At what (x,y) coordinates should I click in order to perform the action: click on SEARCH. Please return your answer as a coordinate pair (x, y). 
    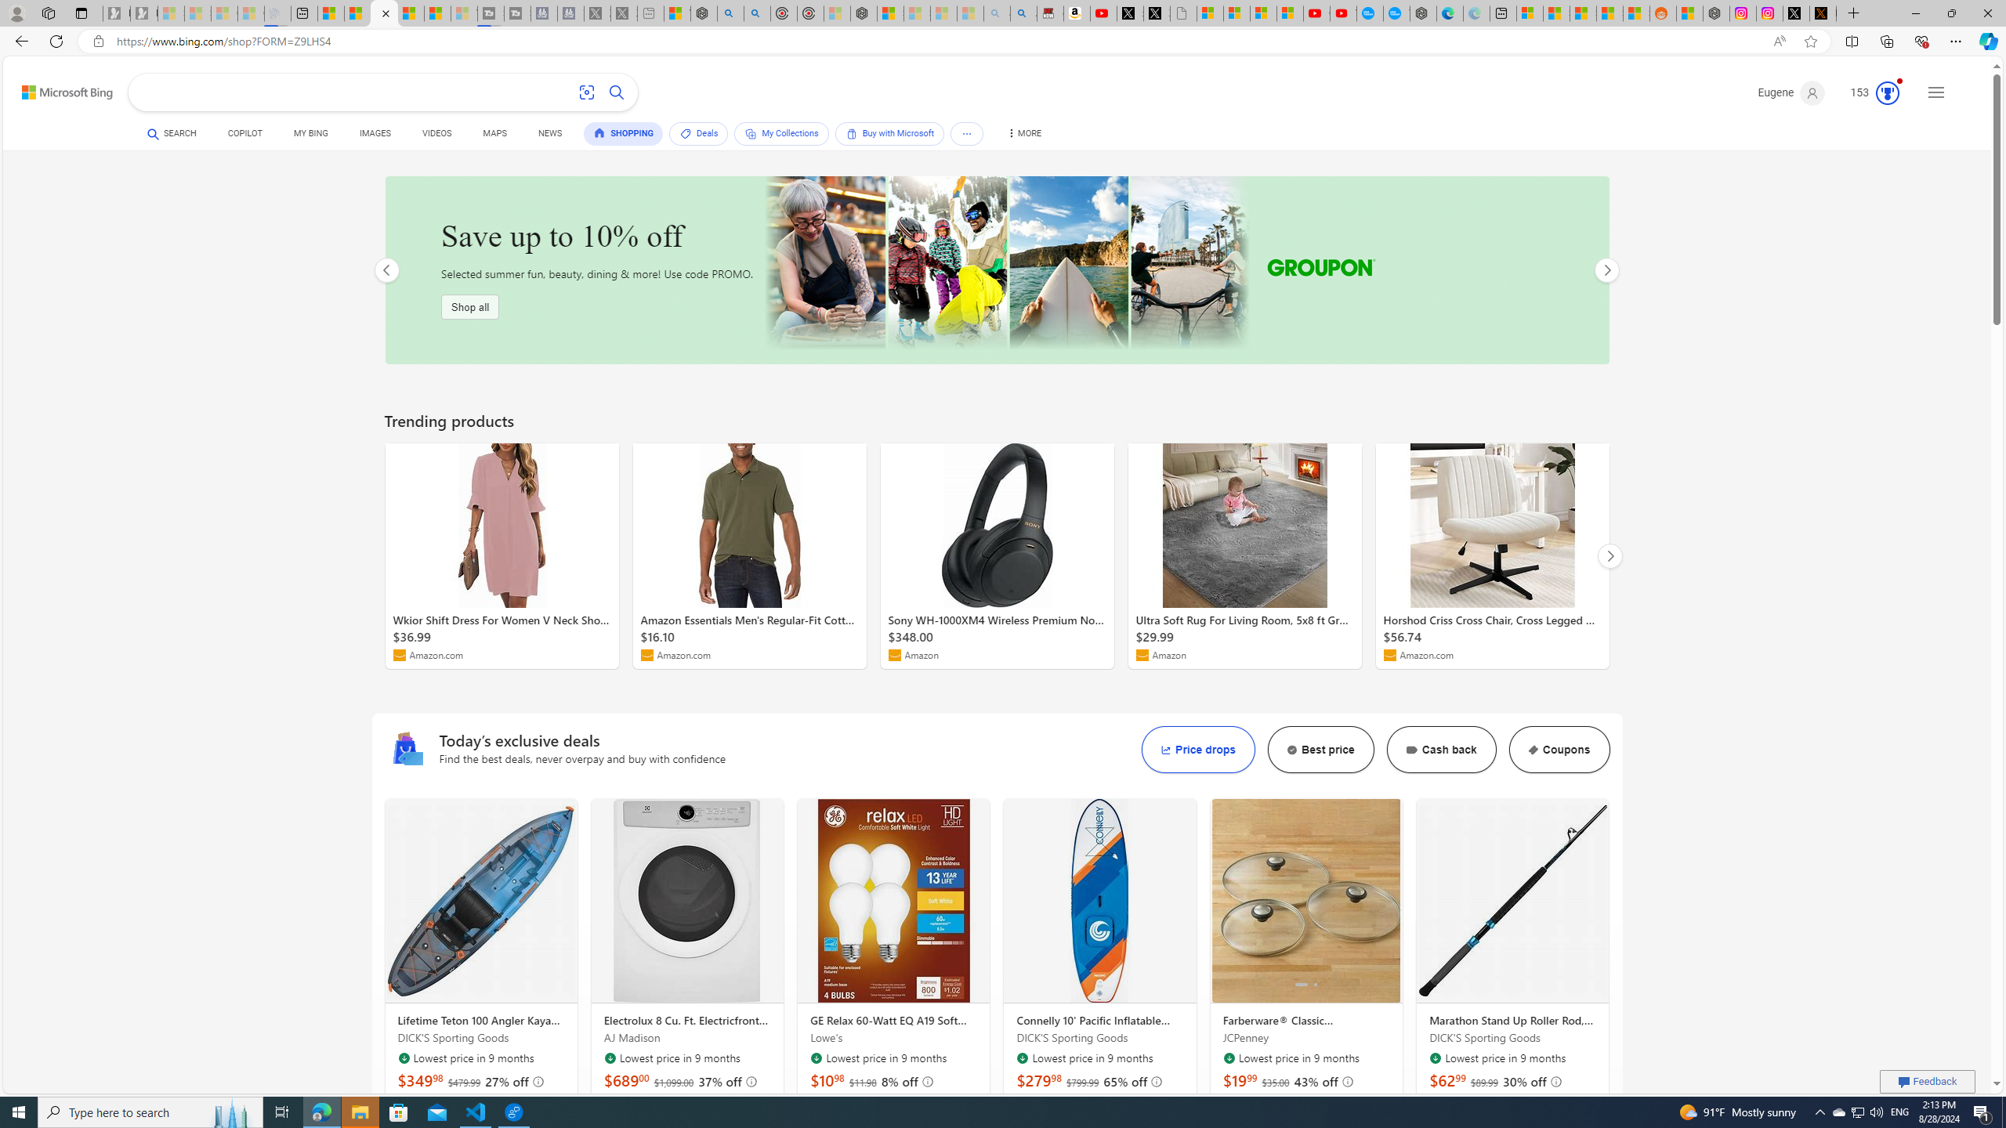
    Looking at the image, I should click on (172, 133).